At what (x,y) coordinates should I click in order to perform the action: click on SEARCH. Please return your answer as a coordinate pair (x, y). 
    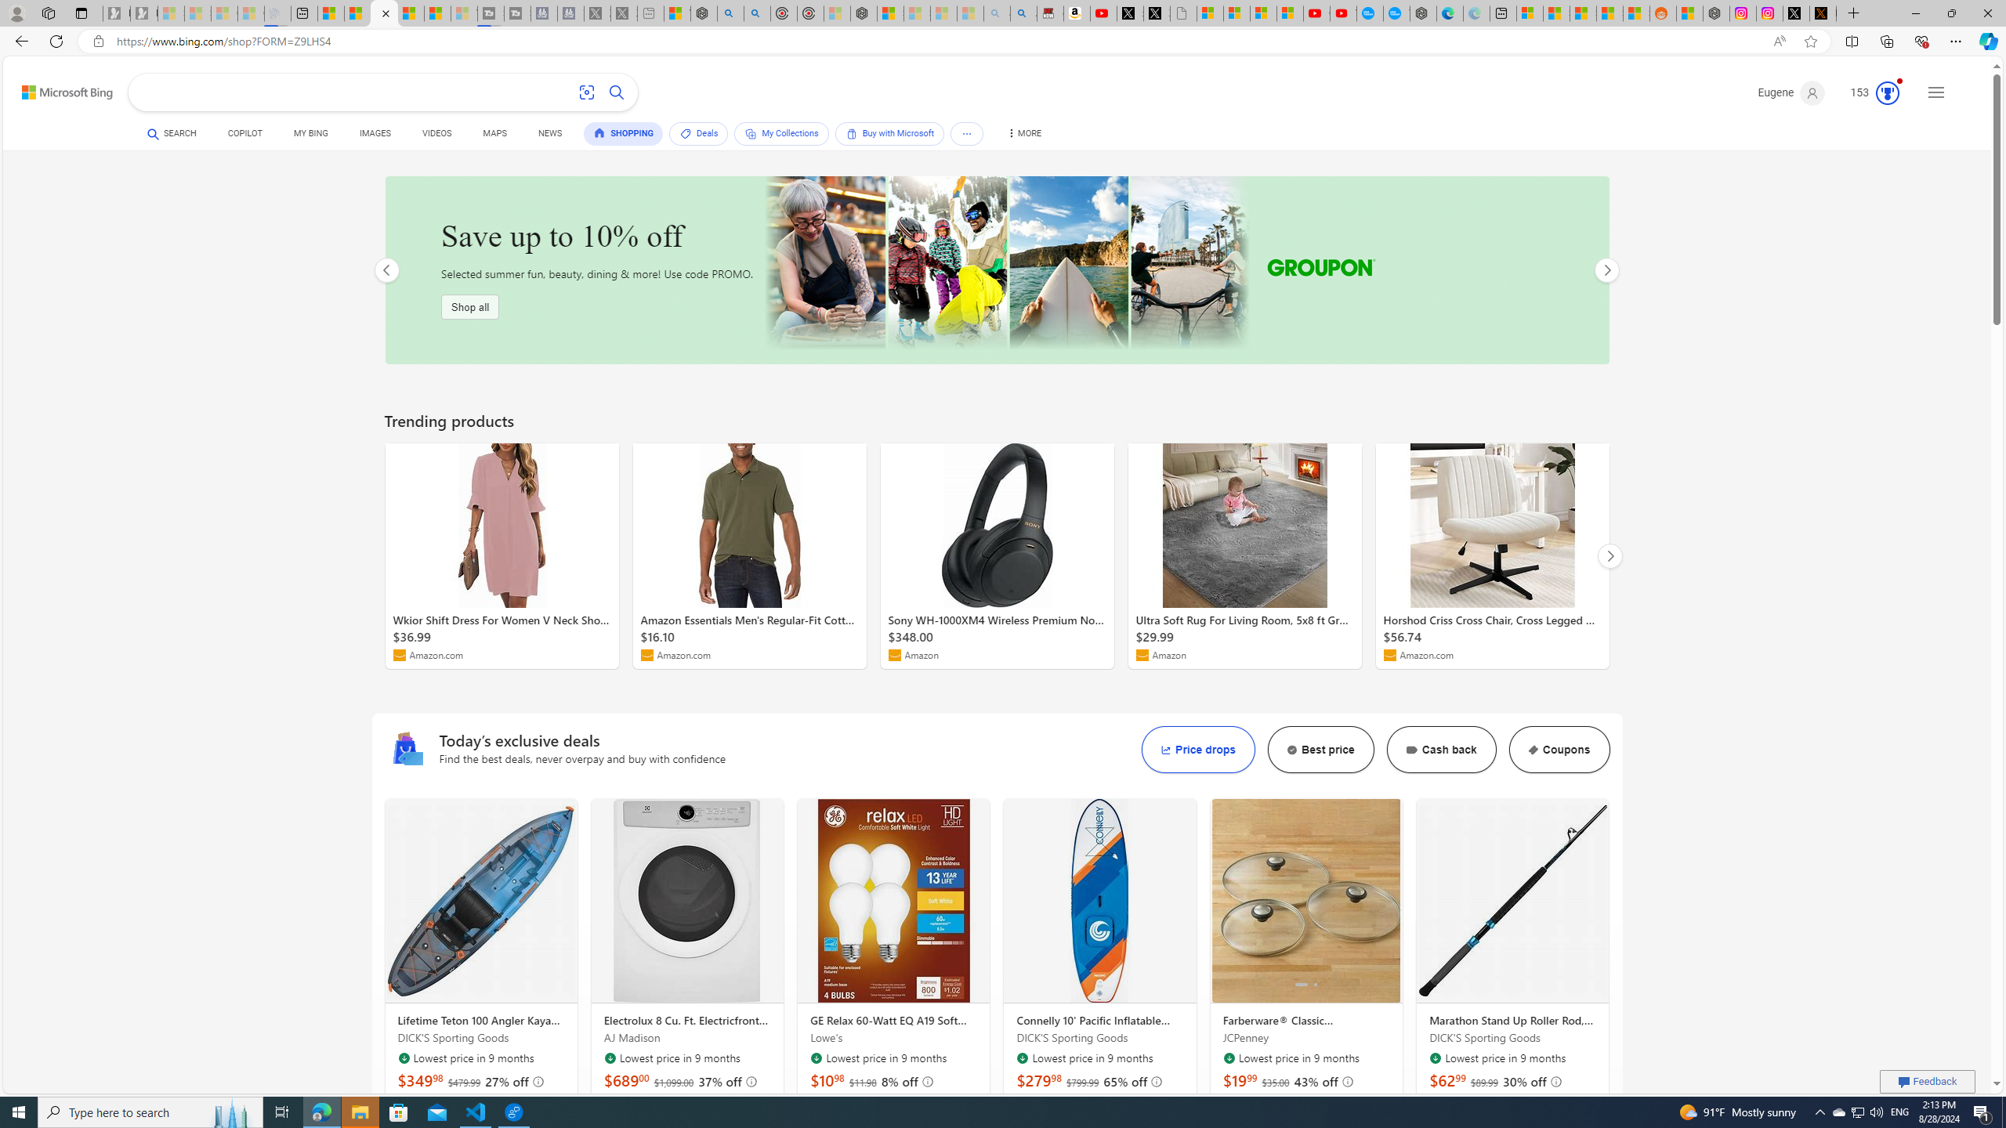
    Looking at the image, I should click on (172, 133).